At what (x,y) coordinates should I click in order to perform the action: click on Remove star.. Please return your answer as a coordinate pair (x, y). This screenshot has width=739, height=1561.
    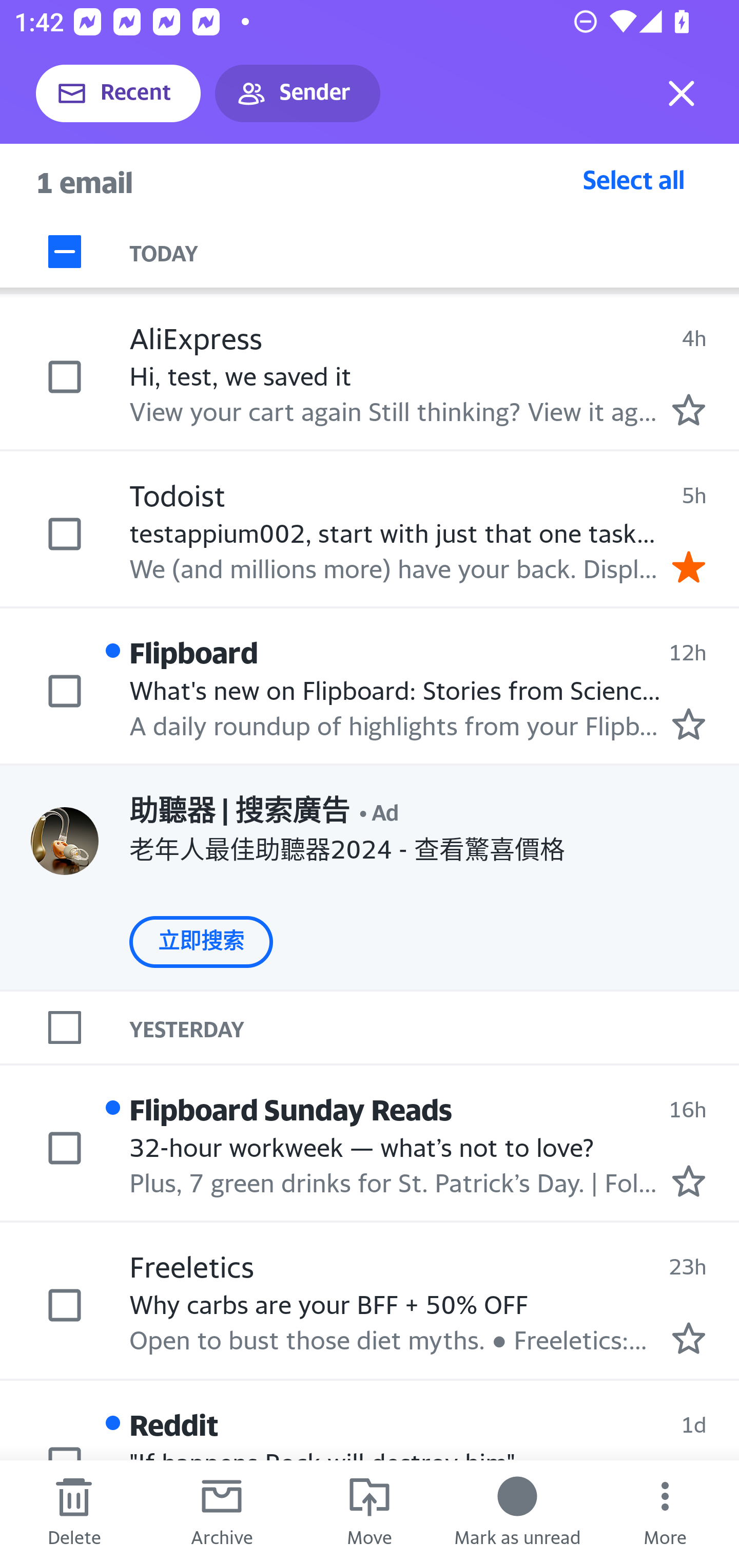
    Looking at the image, I should click on (689, 567).